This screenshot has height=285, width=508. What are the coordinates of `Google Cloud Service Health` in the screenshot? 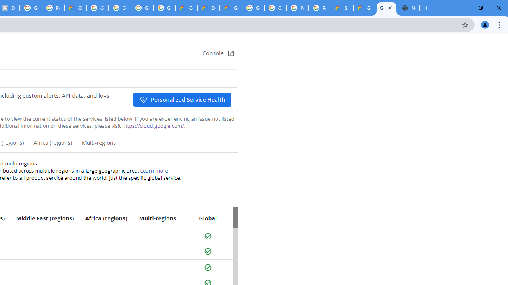 It's located at (364, 8).